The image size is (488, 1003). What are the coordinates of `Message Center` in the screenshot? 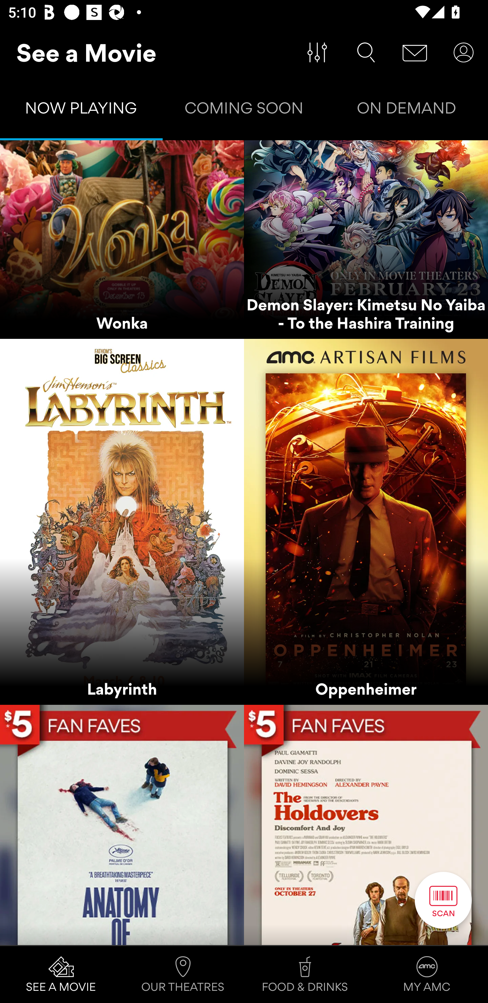 It's located at (415, 53).